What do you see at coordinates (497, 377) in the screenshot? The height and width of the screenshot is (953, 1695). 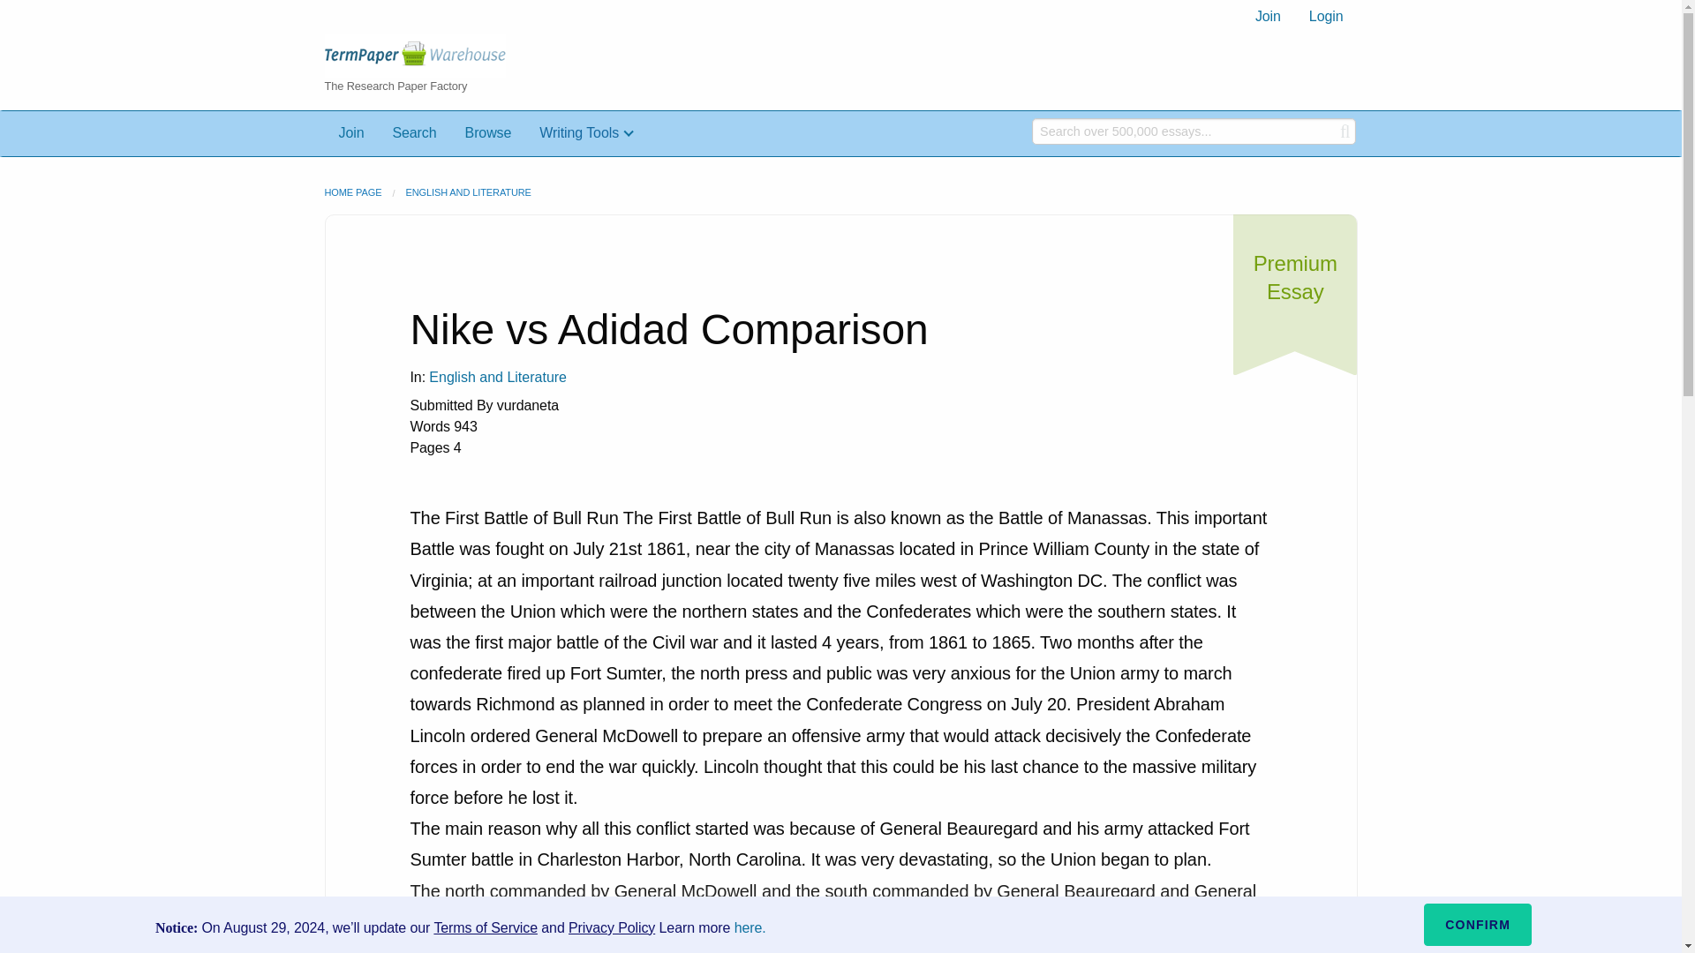 I see `English and Literature` at bounding box center [497, 377].